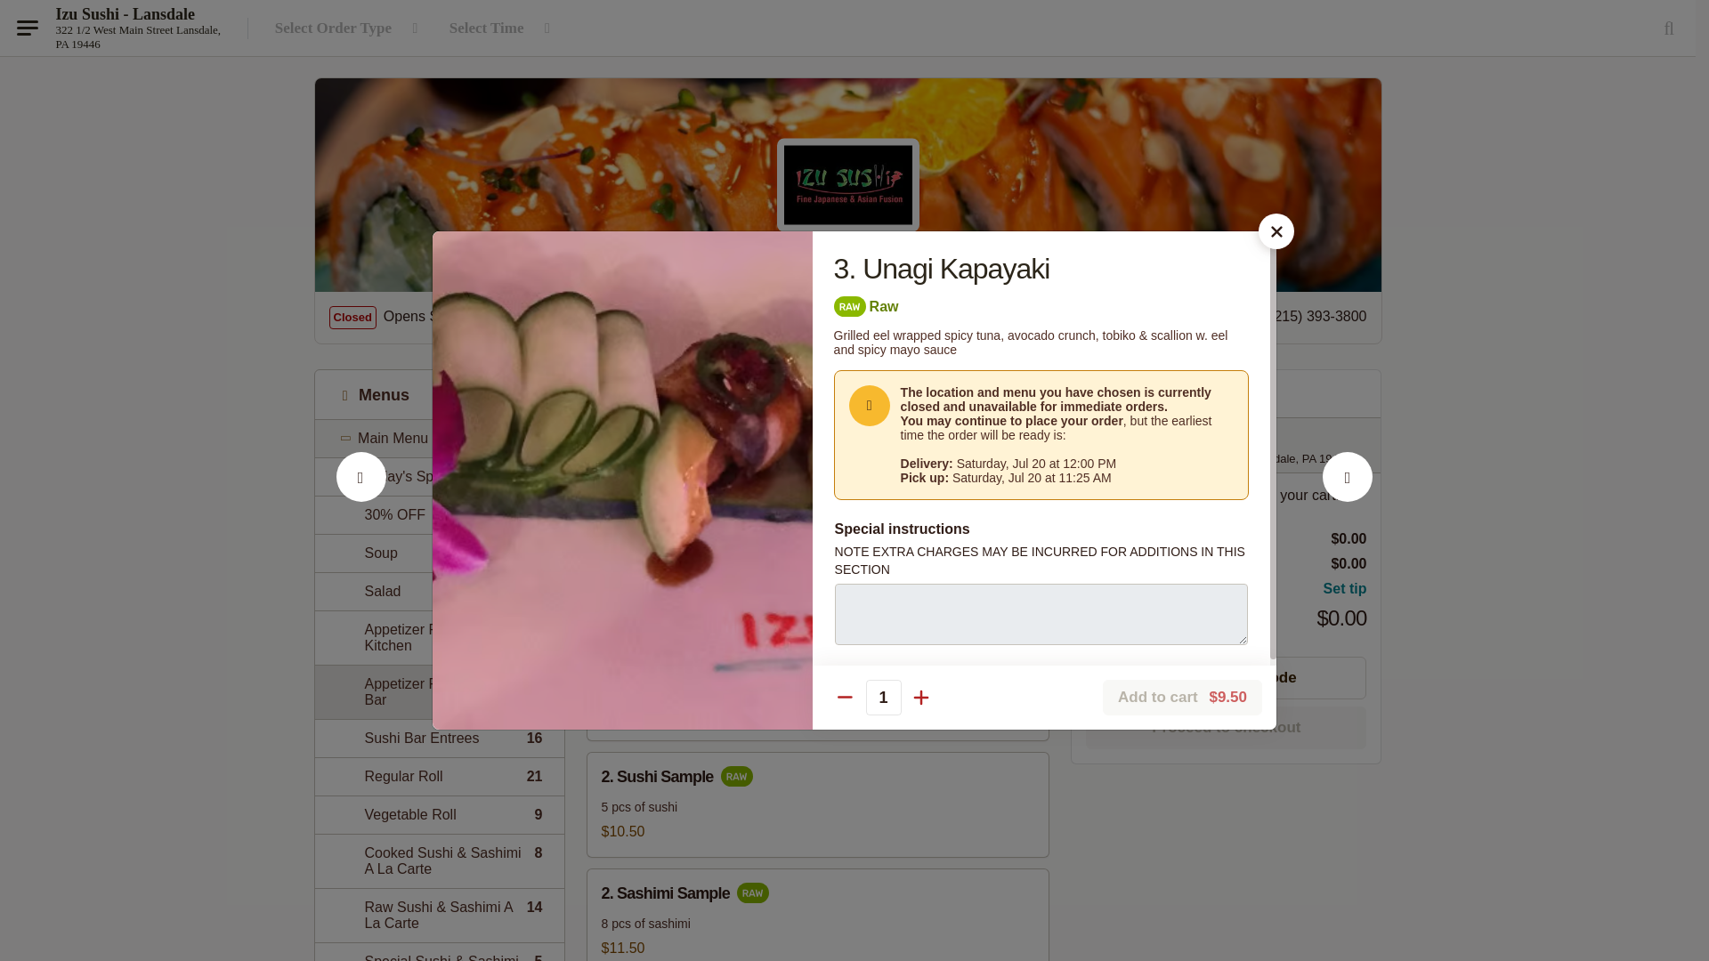 This screenshot has width=1709, height=961. What do you see at coordinates (503, 28) in the screenshot?
I see `Select Order Type` at bounding box center [503, 28].